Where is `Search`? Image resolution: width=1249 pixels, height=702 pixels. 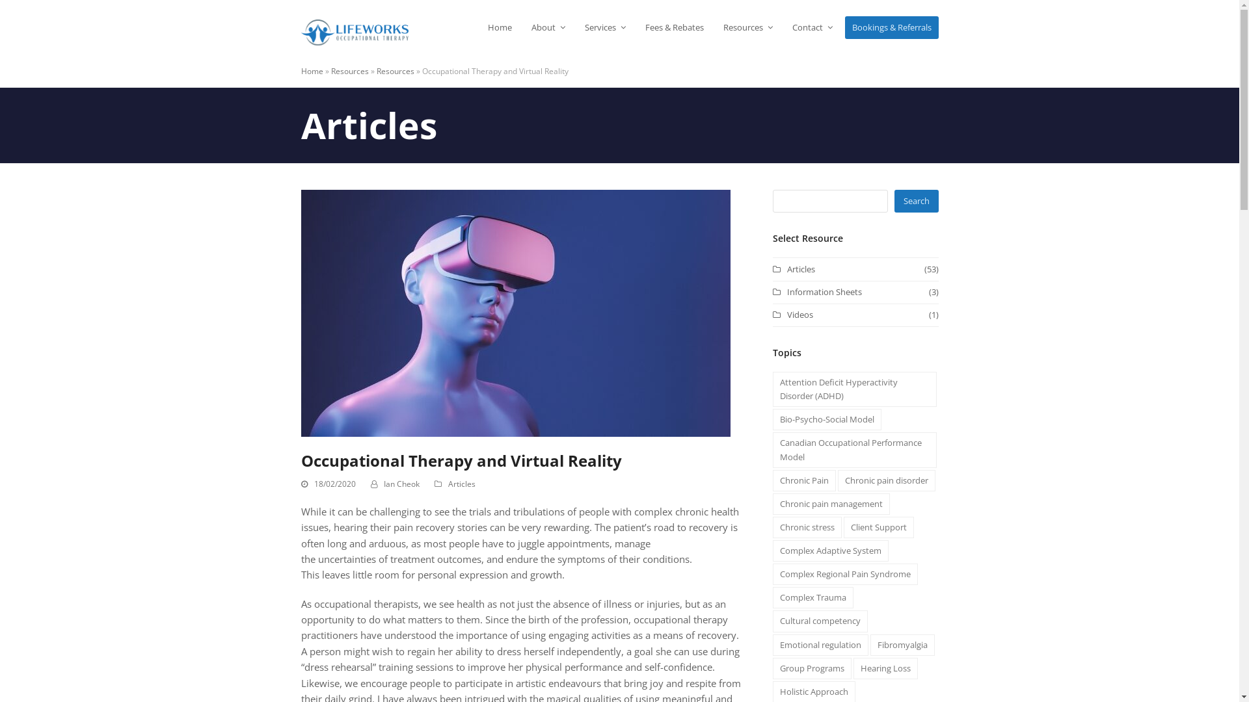 Search is located at coordinates (916, 201).